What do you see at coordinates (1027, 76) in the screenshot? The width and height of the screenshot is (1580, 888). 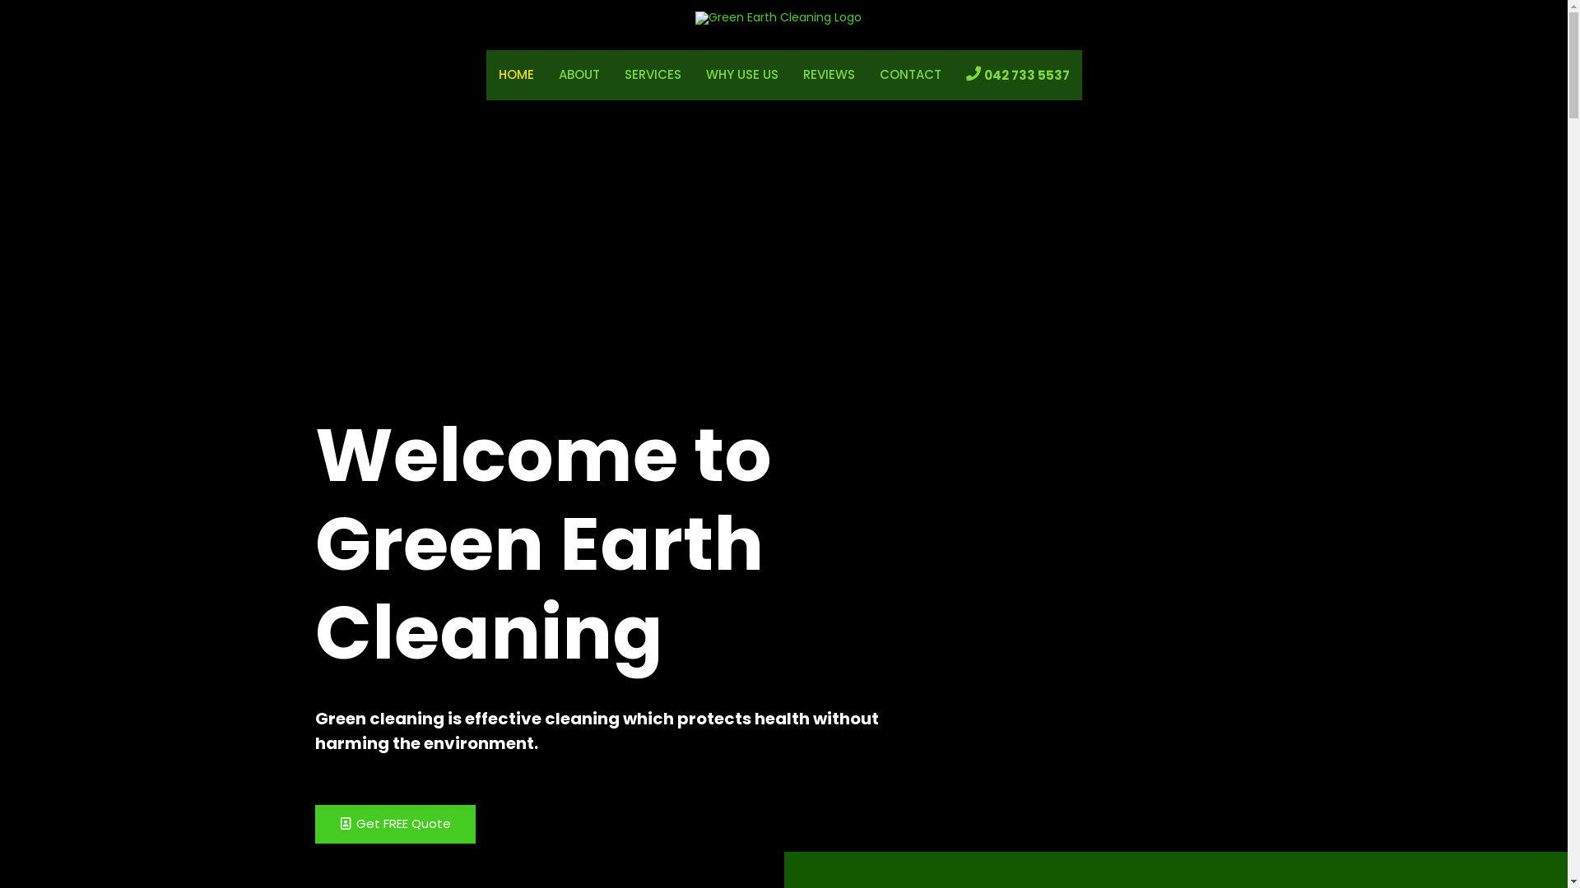 I see `042 733 5537` at bounding box center [1027, 76].